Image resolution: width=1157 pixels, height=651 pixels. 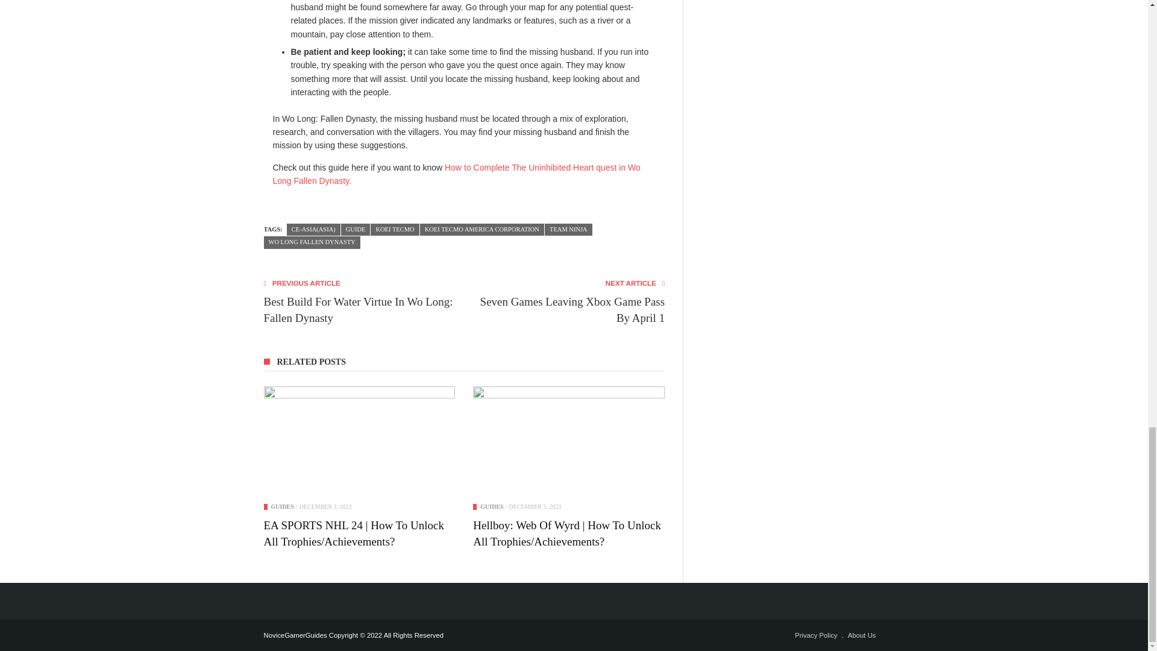 What do you see at coordinates (569, 310) in the screenshot?
I see `Seven Games Leaving Xbox Game Pass By April 1` at bounding box center [569, 310].